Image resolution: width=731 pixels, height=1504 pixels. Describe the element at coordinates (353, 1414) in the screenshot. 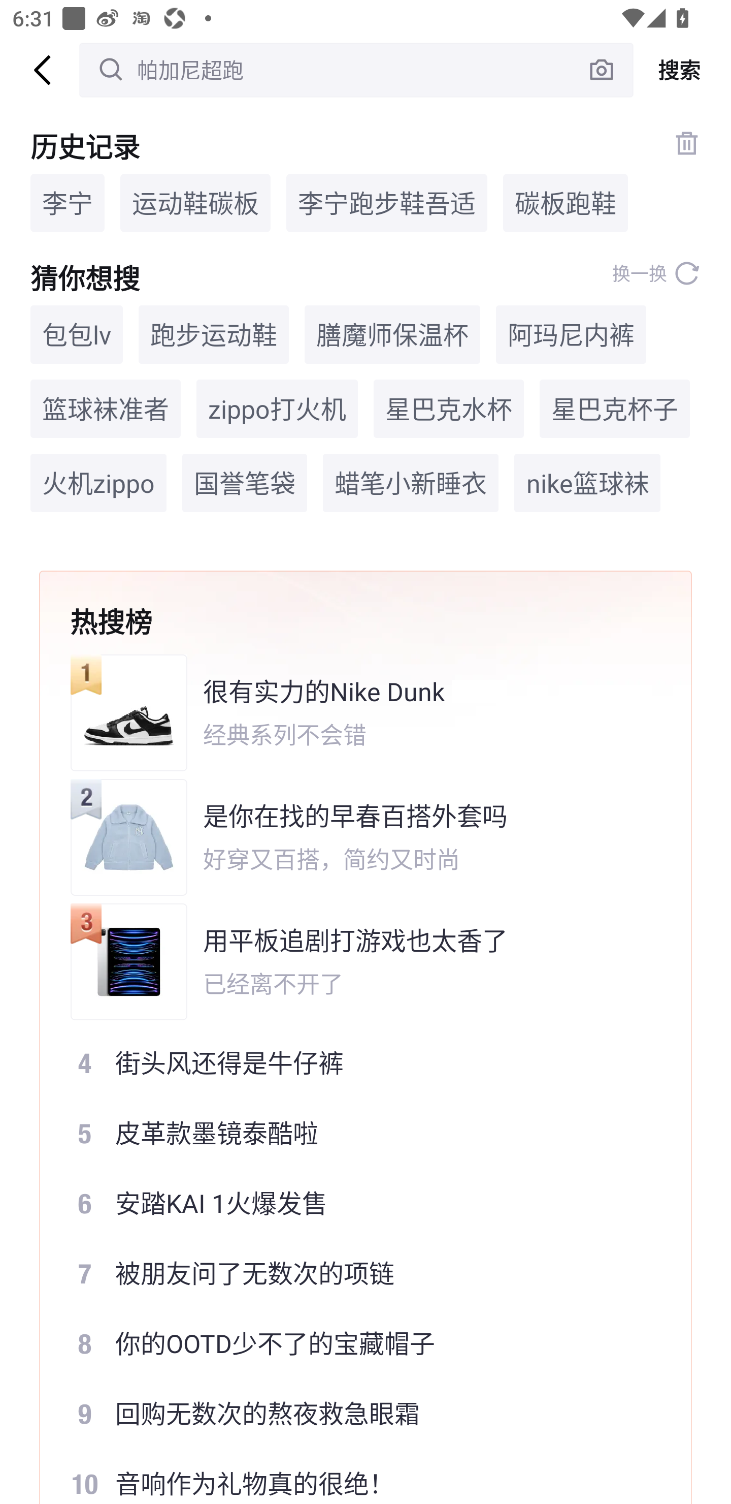

I see `9 回购无数次的熬夜救急眼霜` at that location.